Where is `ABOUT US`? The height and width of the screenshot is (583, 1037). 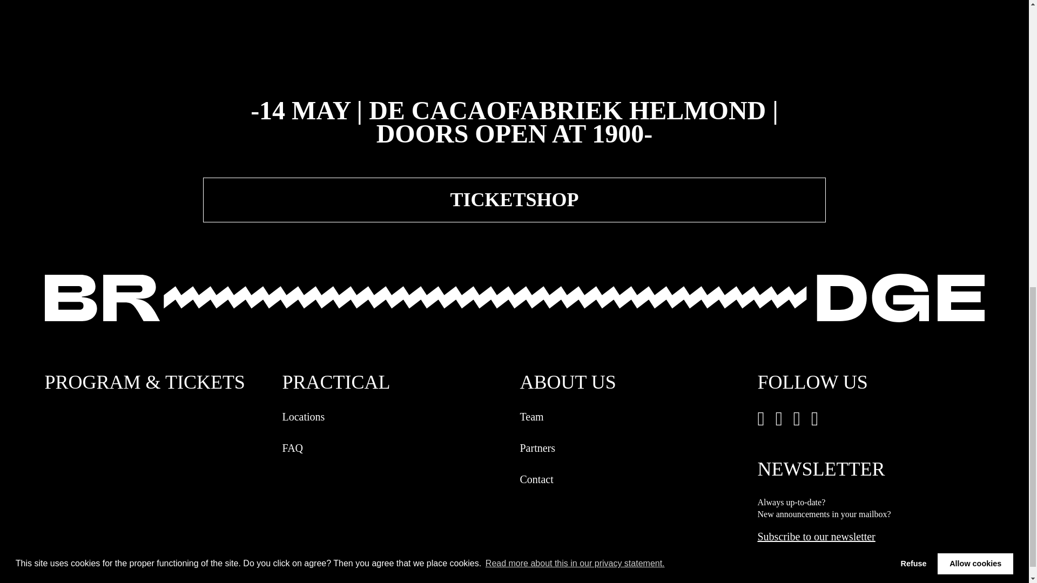
ABOUT US is located at coordinates (633, 384).